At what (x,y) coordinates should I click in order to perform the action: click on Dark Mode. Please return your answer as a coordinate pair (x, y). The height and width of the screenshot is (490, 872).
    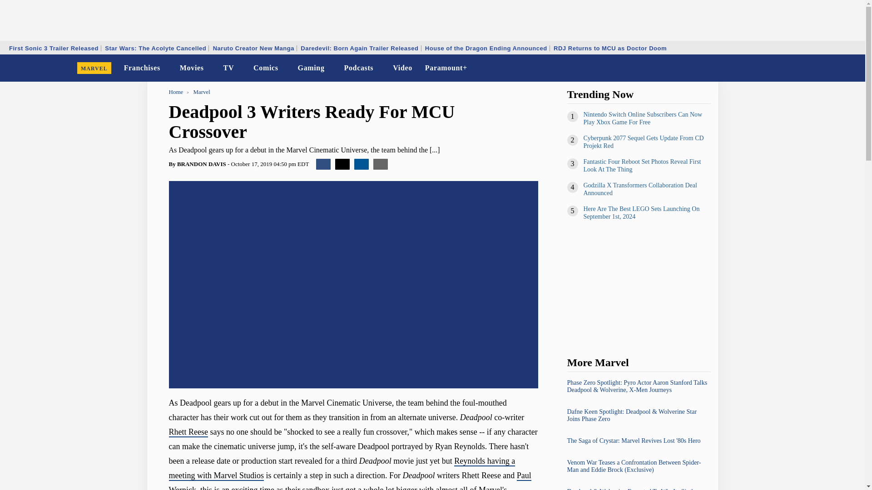
    Looking at the image, I should click on (835, 68).